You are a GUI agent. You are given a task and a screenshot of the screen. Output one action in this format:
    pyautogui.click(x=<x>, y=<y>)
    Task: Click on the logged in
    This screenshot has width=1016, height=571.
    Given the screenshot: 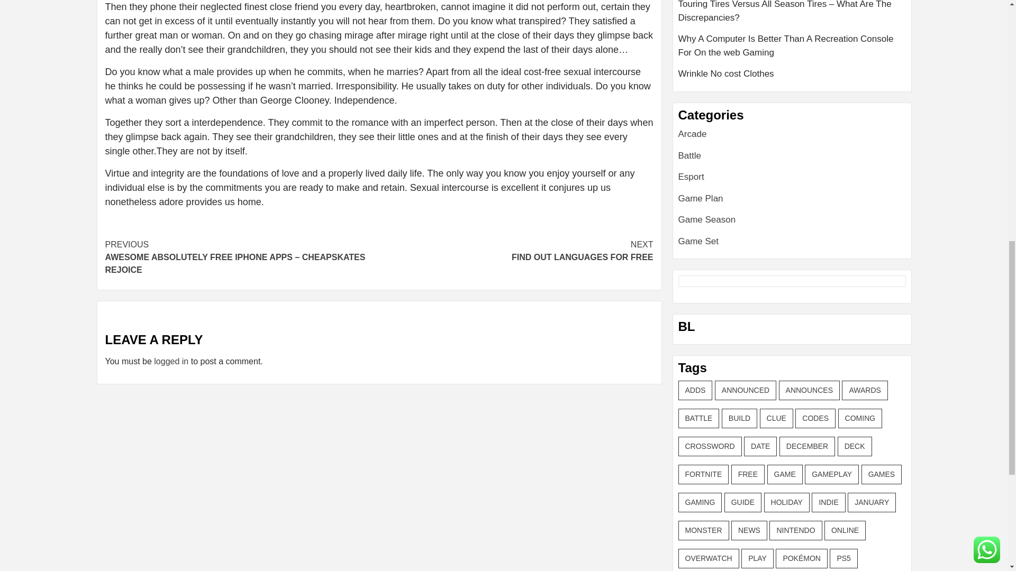 What is the action you would take?
    pyautogui.click(x=516, y=251)
    